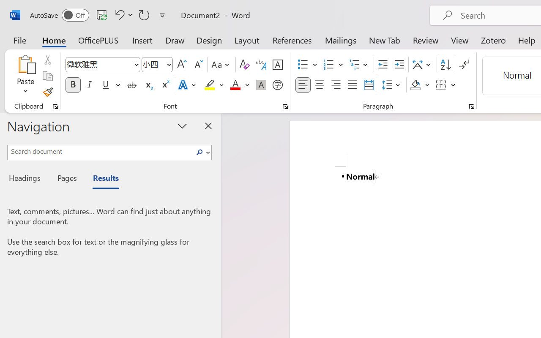  Describe the element at coordinates (102, 15) in the screenshot. I see `Save` at that location.